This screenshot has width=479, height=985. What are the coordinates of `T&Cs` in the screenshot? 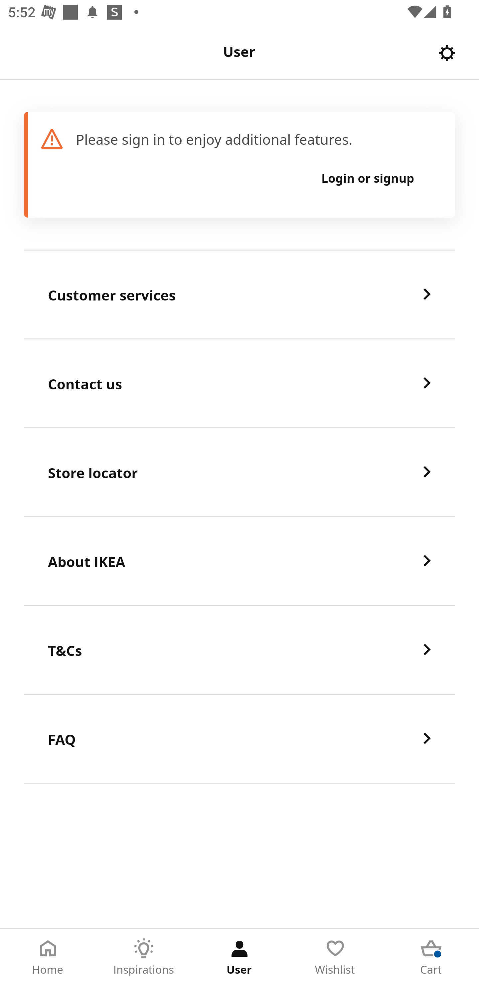 It's located at (239, 650).